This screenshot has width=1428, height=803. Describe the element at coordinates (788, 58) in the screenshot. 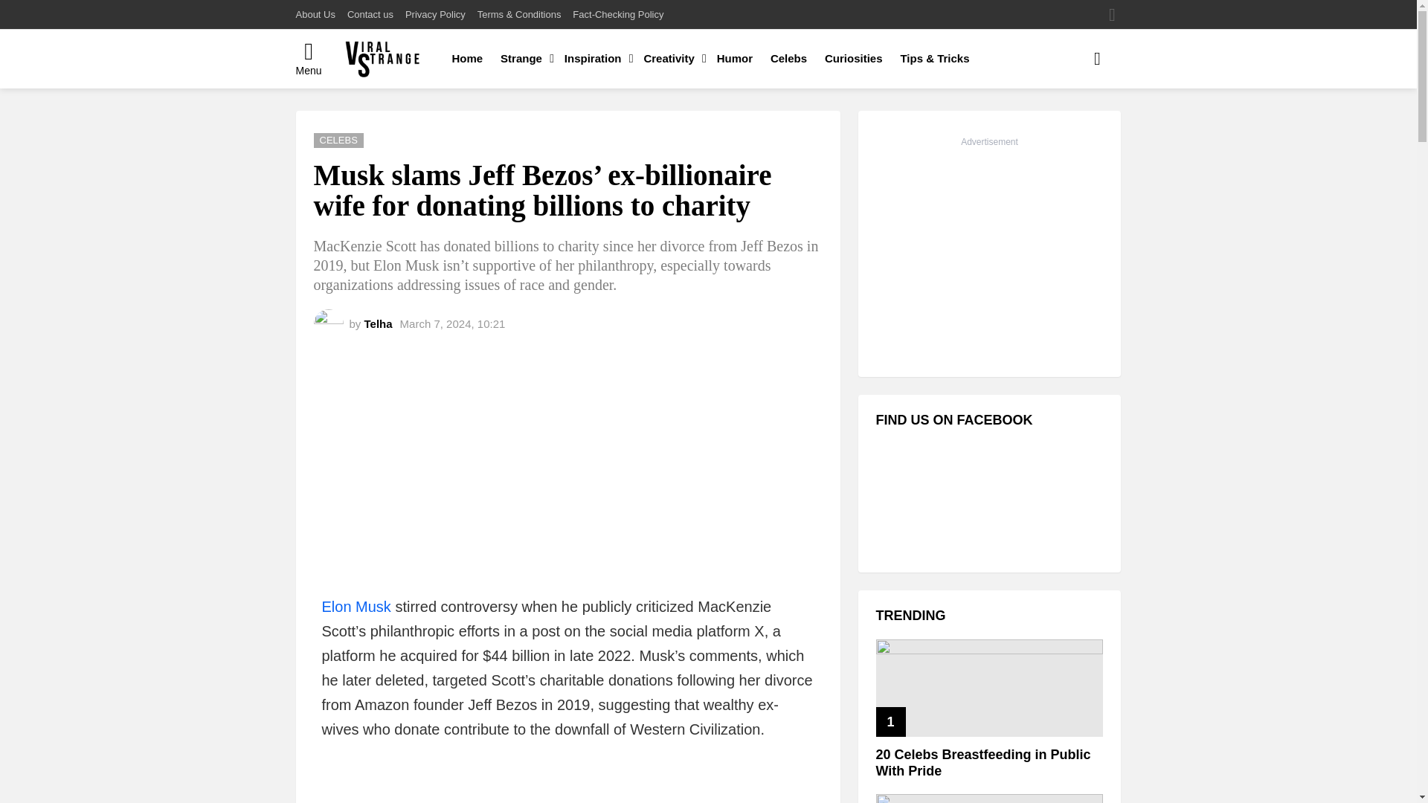

I see `Celebs` at that location.